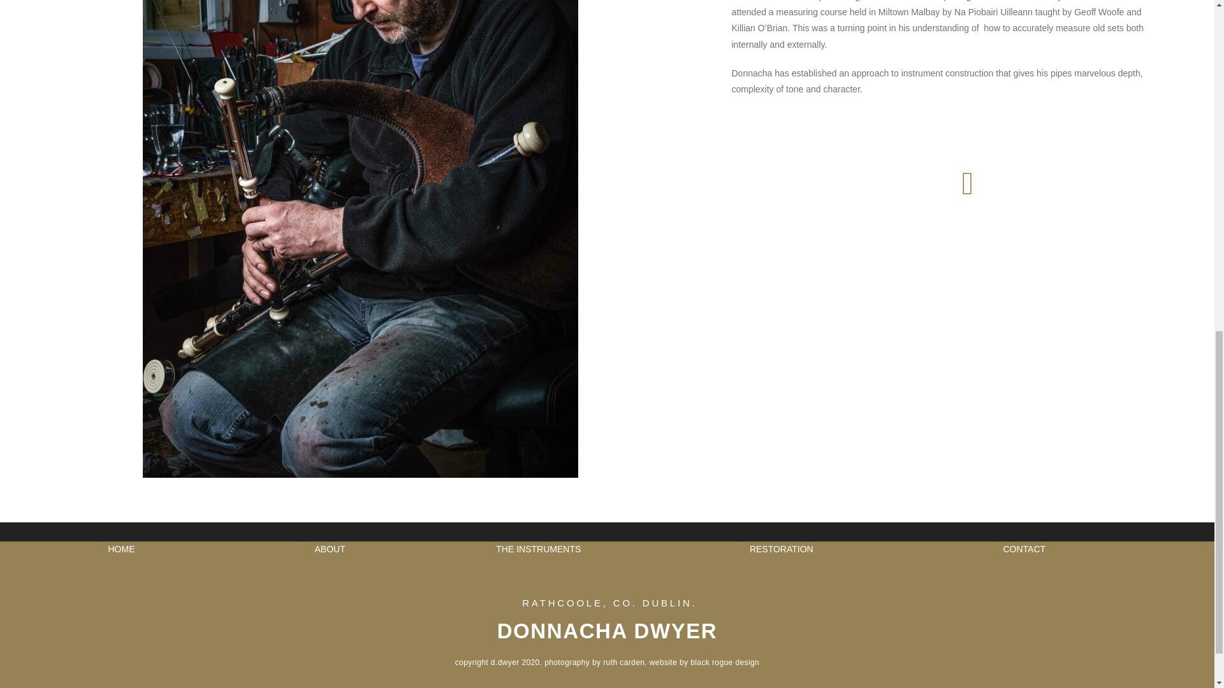 This screenshot has width=1224, height=688. What do you see at coordinates (121, 549) in the screenshot?
I see `HOME` at bounding box center [121, 549].